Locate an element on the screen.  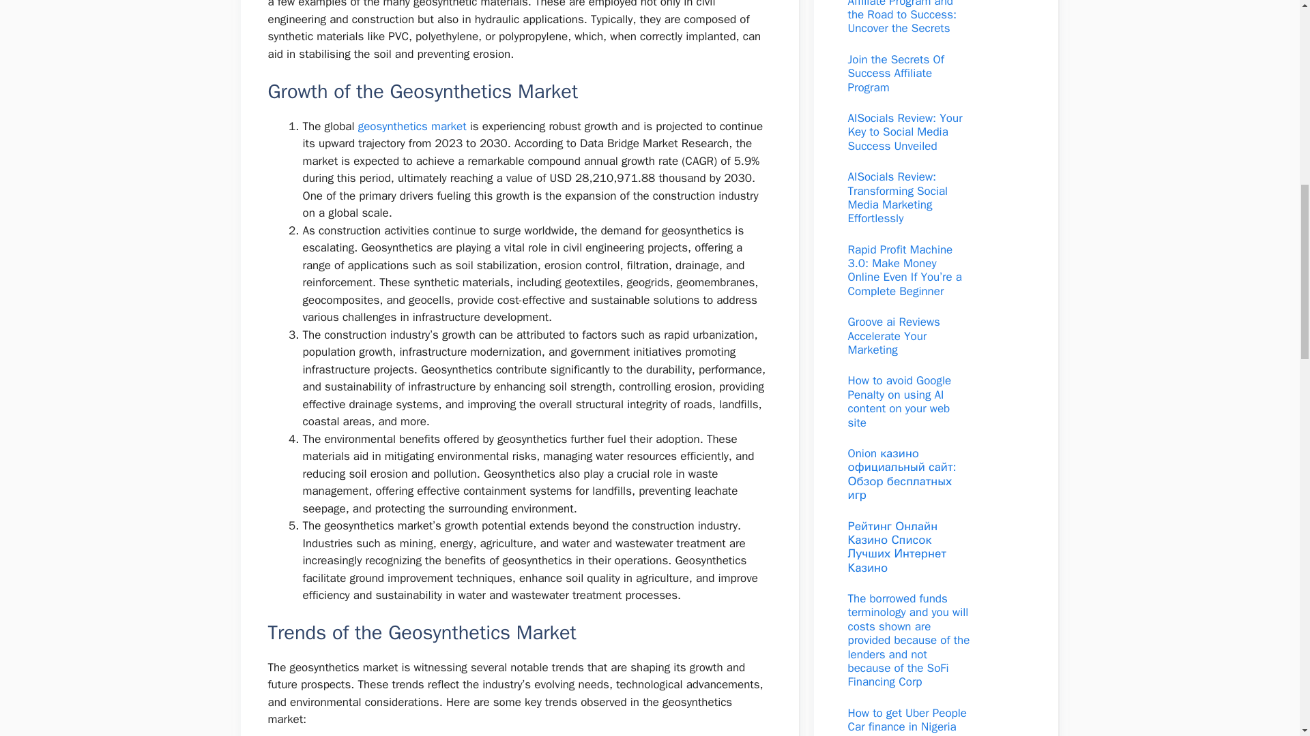
How to get Uber People Car finance in Nigeria is located at coordinates (907, 720).